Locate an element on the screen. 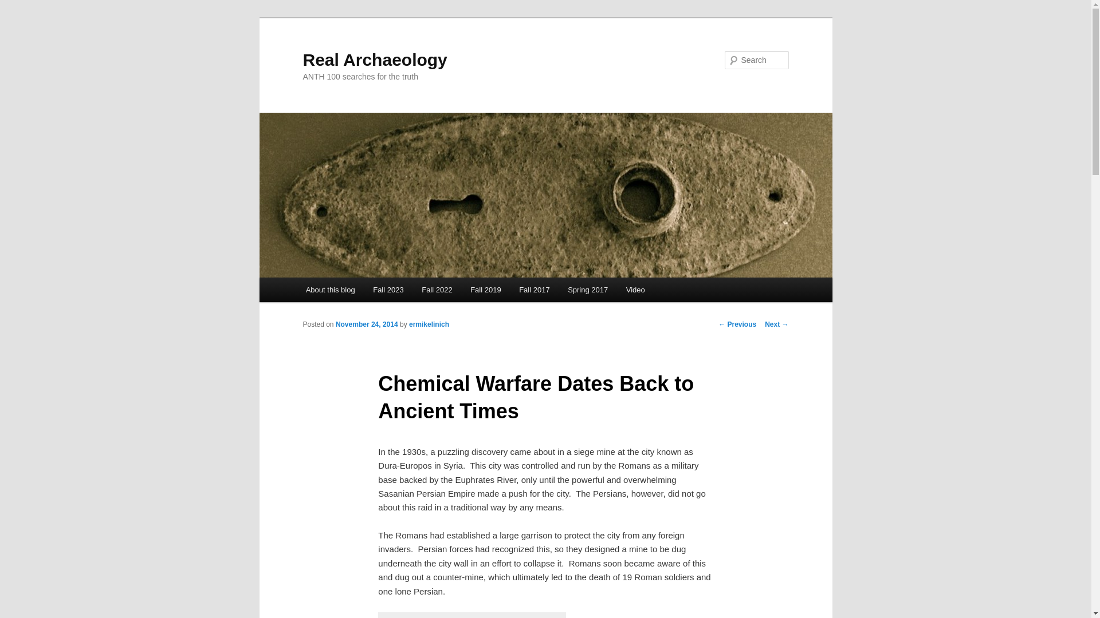 The image size is (1100, 618). Search is located at coordinates (18, 6).